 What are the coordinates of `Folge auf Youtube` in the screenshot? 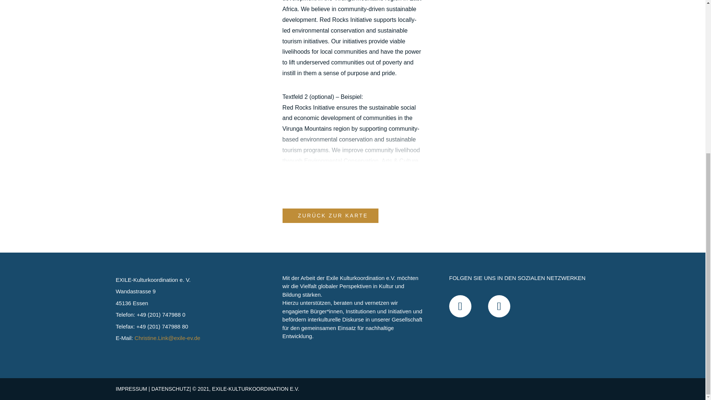 It's located at (499, 306).